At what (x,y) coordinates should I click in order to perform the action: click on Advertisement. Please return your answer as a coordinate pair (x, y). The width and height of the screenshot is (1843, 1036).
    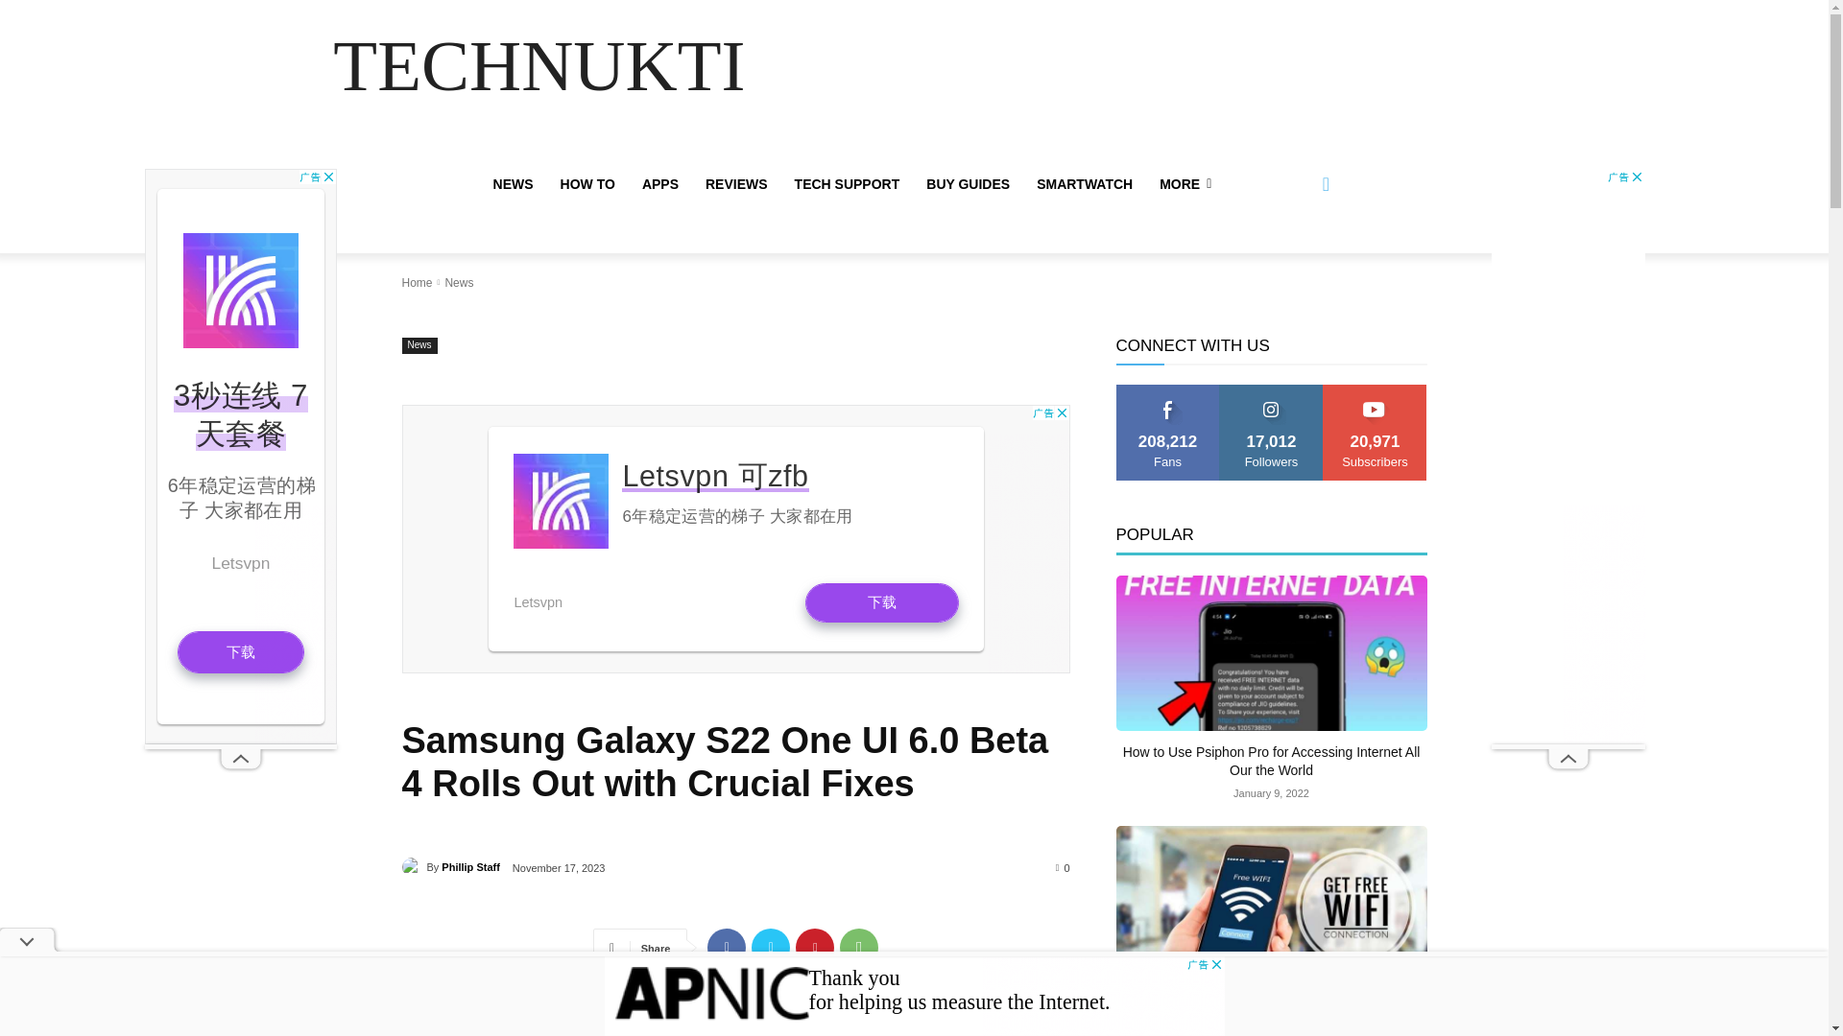
    Looking at the image, I should click on (735, 539).